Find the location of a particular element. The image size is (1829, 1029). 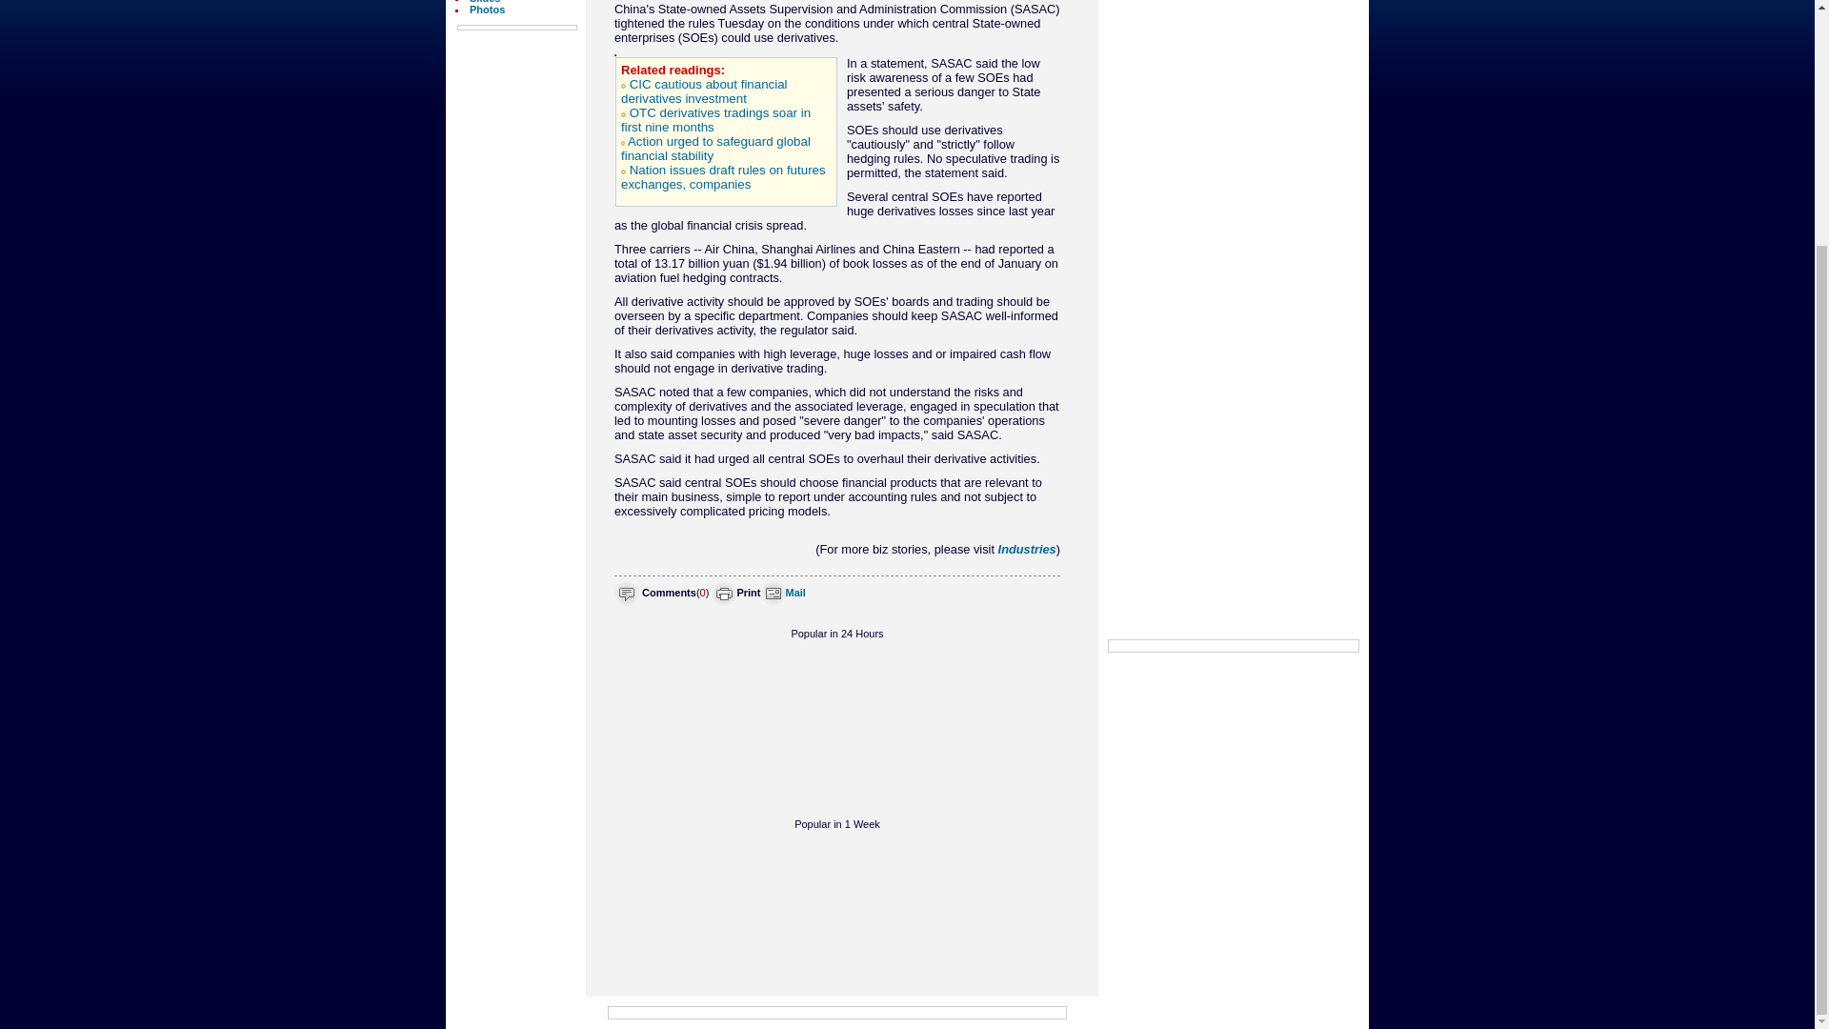

Action urged to safeguard global financial stability is located at coordinates (715, 149).